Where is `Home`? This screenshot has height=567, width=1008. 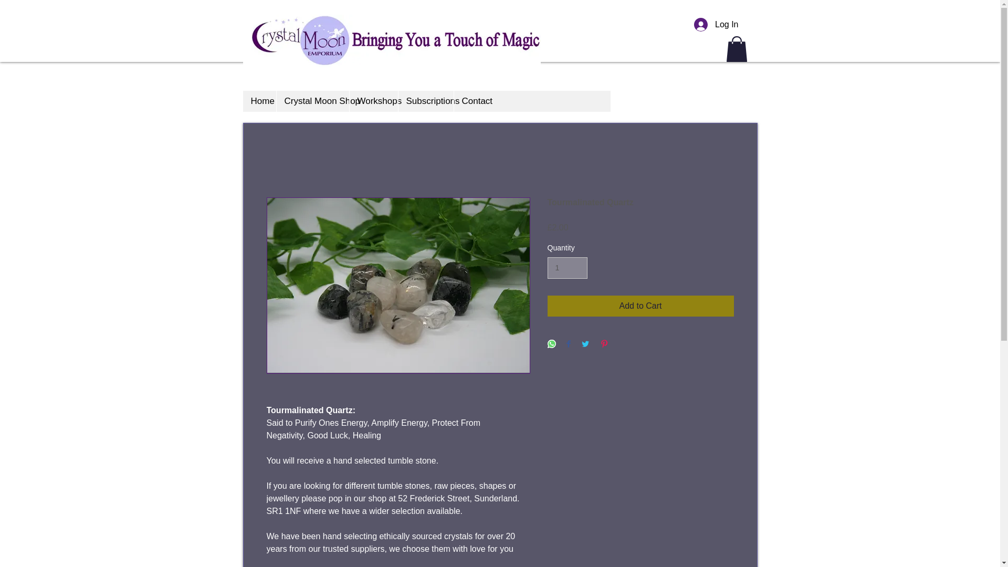 Home is located at coordinates (259, 101).